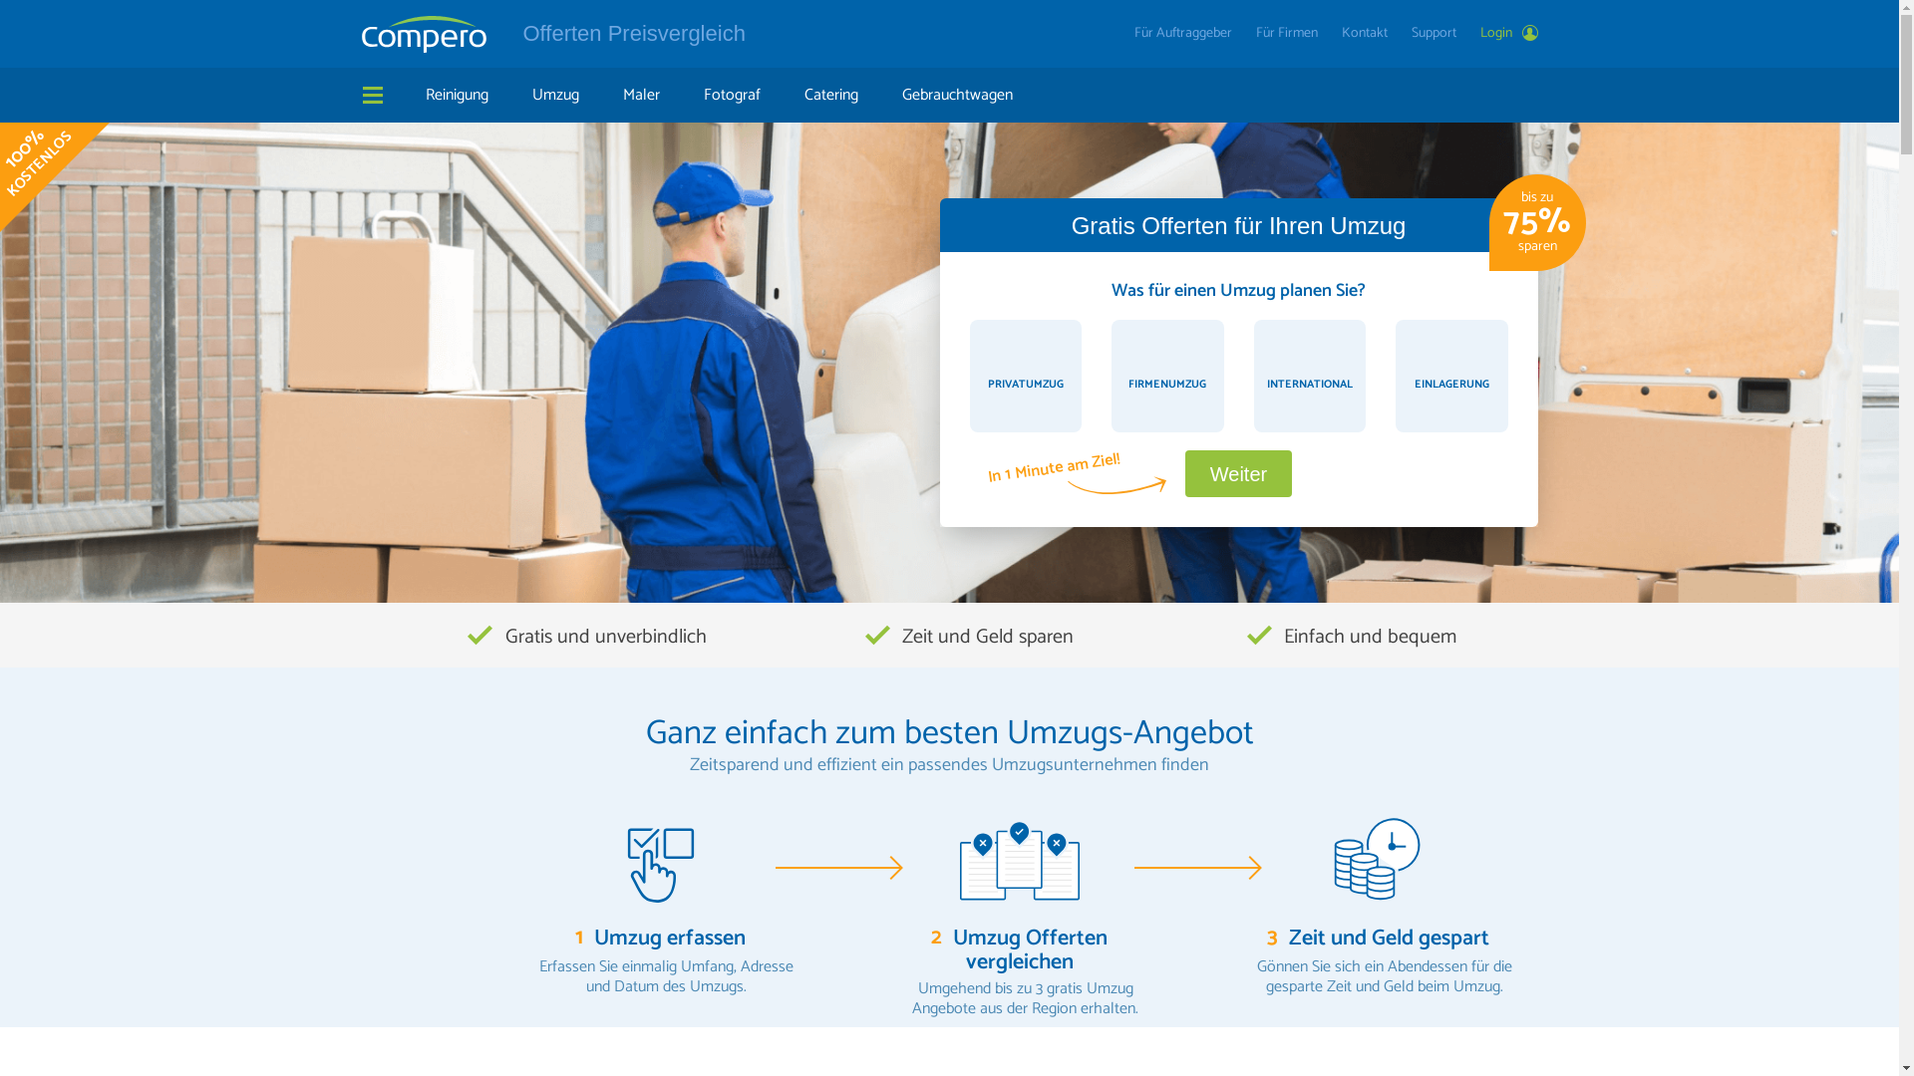 Image resolution: width=1914 pixels, height=1076 pixels. I want to click on Umzug, so click(556, 96).